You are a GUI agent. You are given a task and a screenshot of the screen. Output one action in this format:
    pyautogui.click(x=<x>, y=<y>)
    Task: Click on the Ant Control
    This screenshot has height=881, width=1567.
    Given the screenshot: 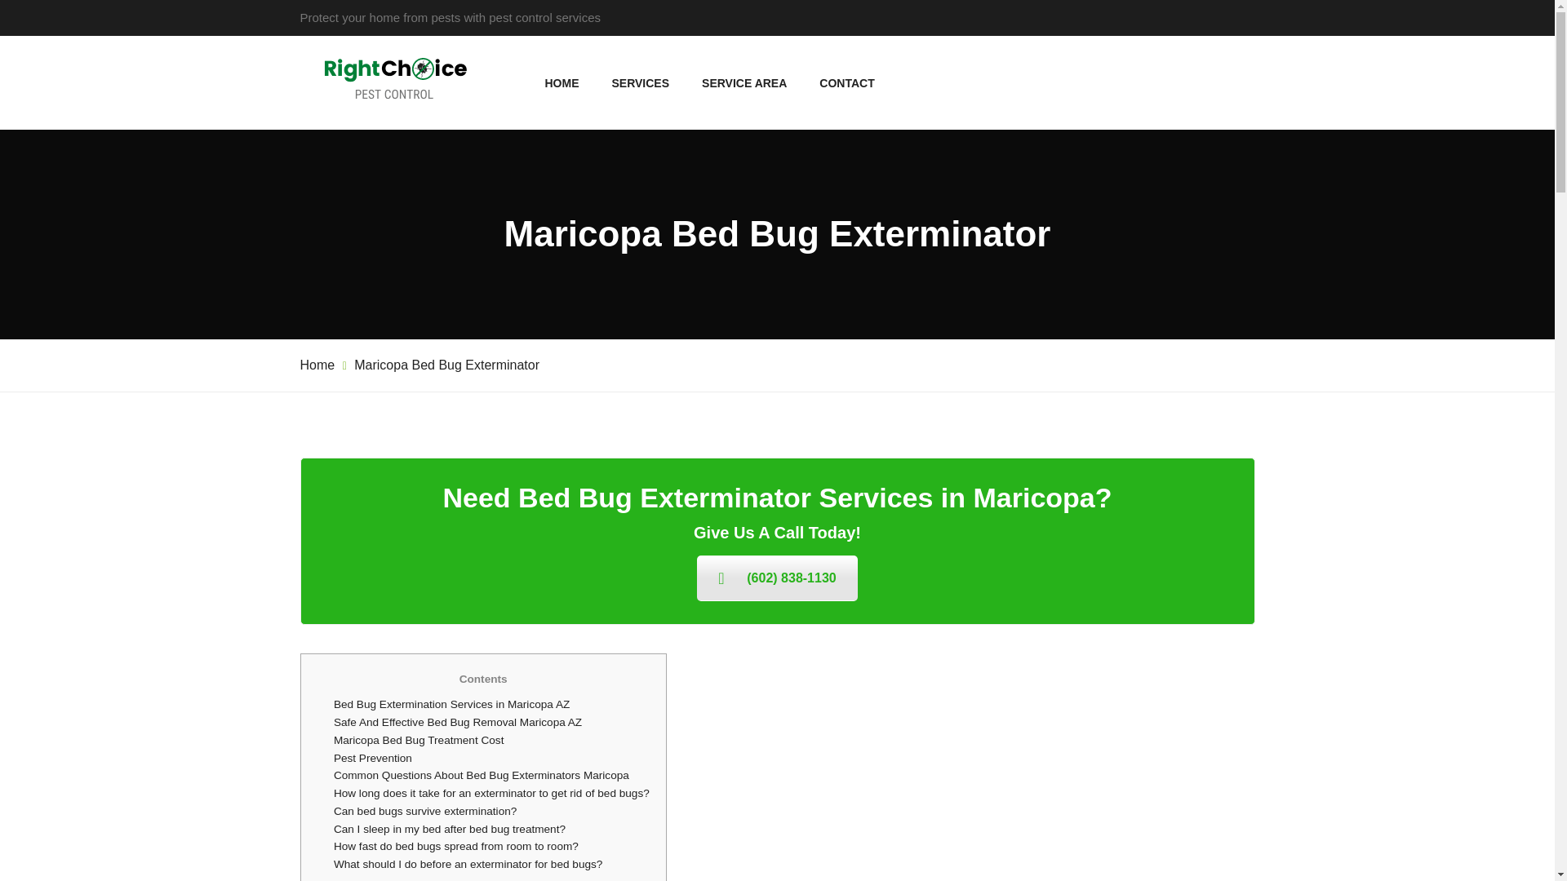 What is the action you would take?
    pyautogui.click(x=790, y=384)
    